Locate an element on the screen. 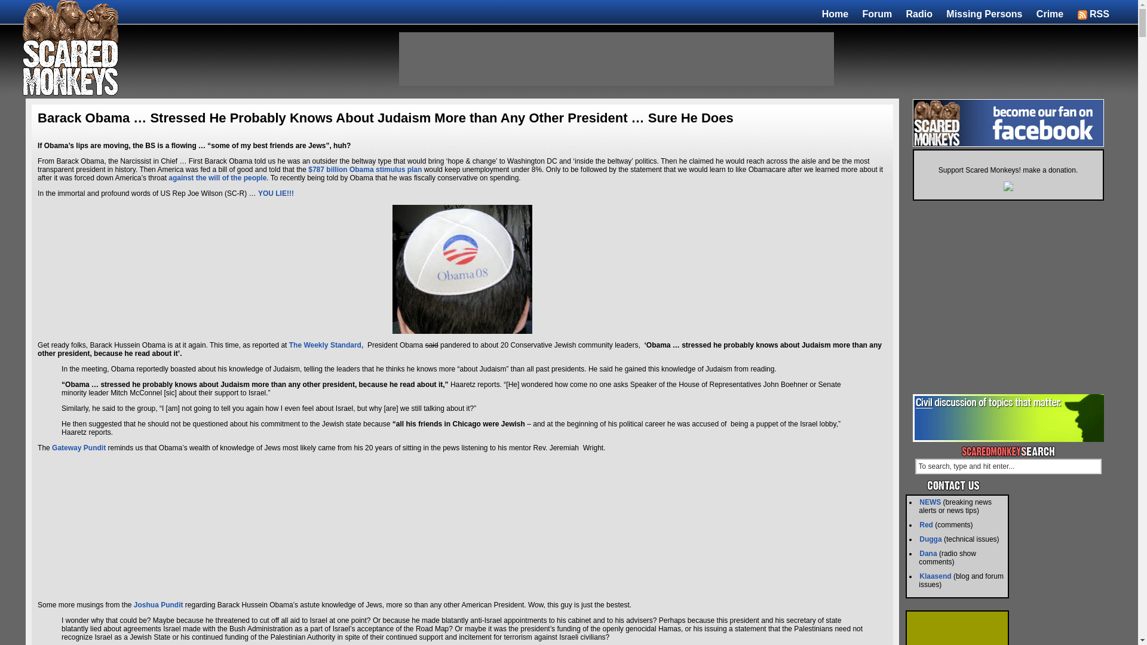 The image size is (1147, 645).  RSS is located at coordinates (1093, 13).